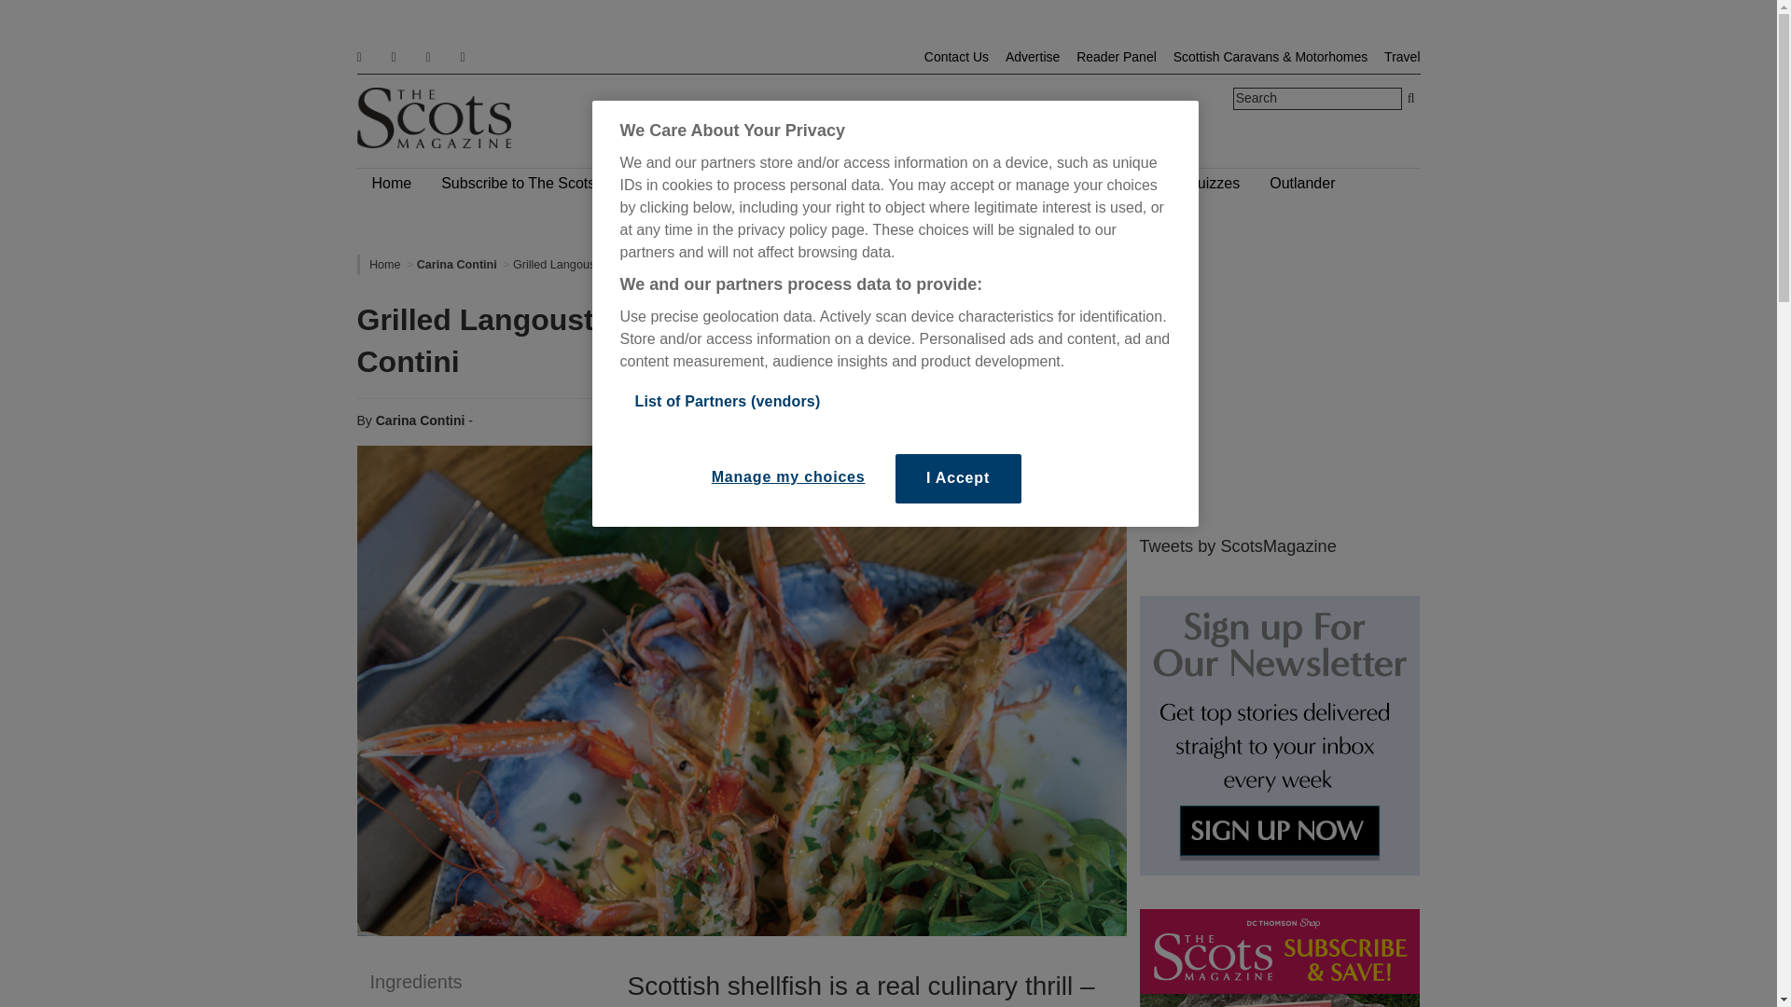 The width and height of the screenshot is (1791, 1007). Describe the element at coordinates (1032, 56) in the screenshot. I see `Advertise` at that location.